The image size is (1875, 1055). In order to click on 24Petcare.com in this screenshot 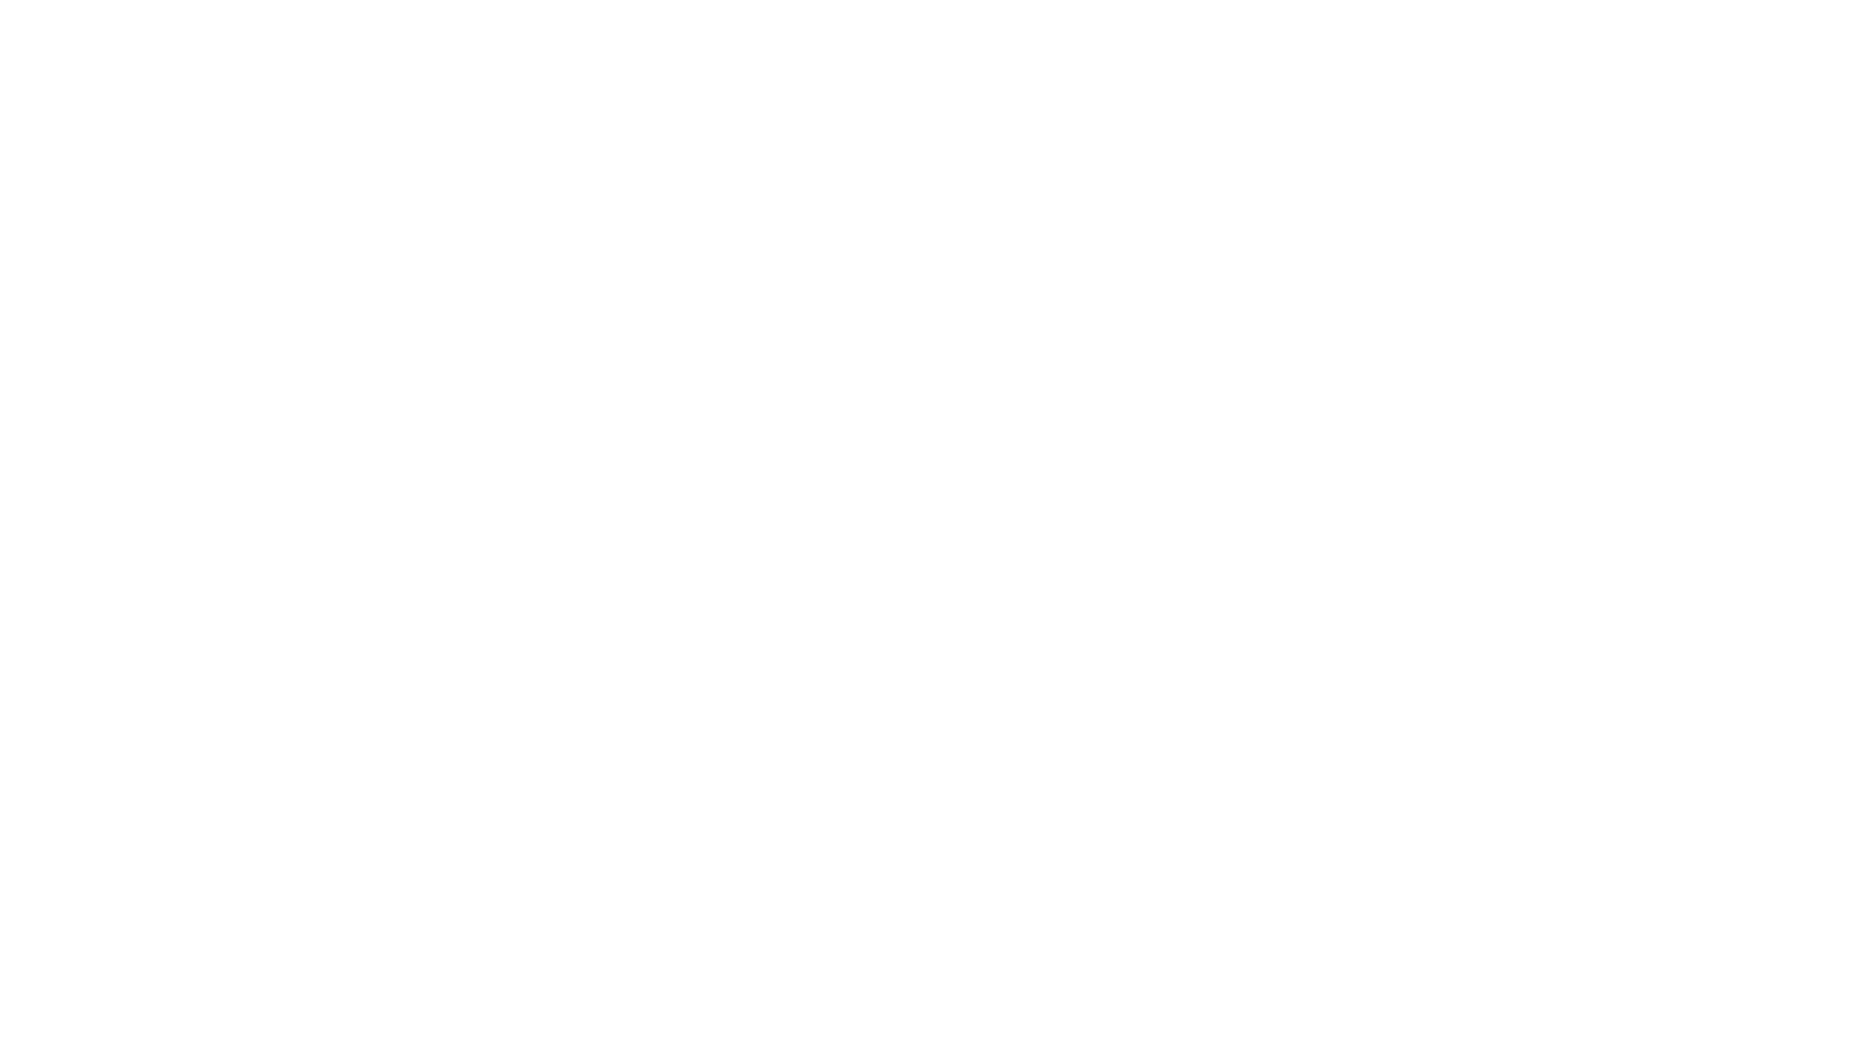, I will do `click(1199, 313)`.